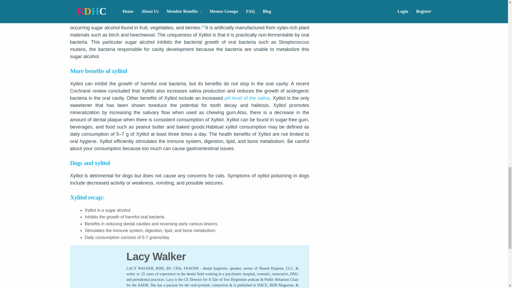  What do you see at coordinates (222, 13) in the screenshot?
I see `reducing dental cavities` at bounding box center [222, 13].